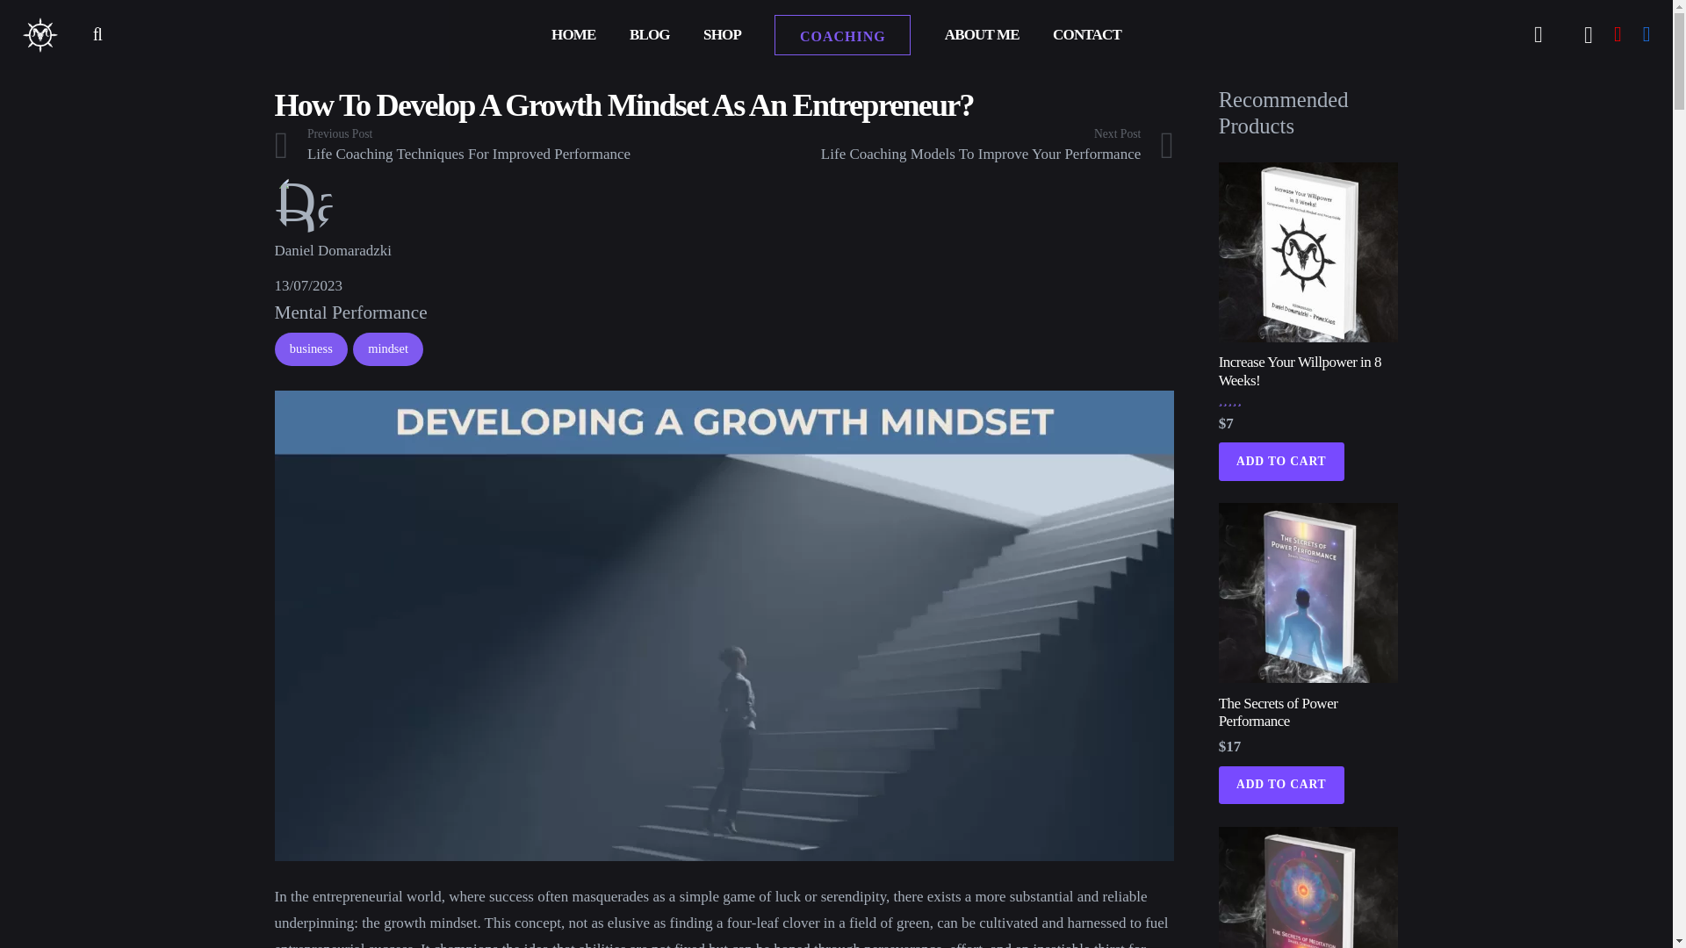  What do you see at coordinates (948, 146) in the screenshot?
I see `Life Coaching Techniques For Improved Performance` at bounding box center [948, 146].